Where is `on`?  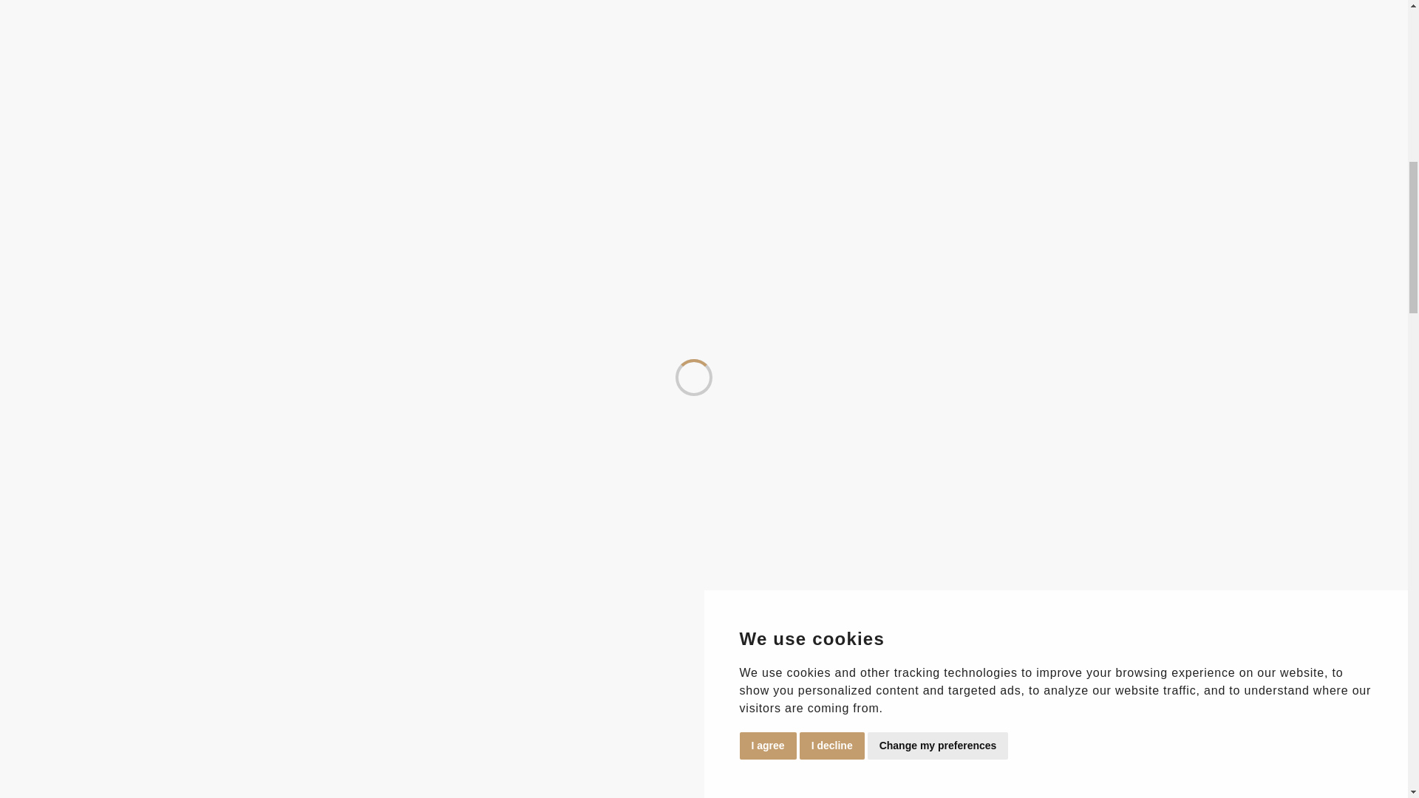
on is located at coordinates (23, 473).